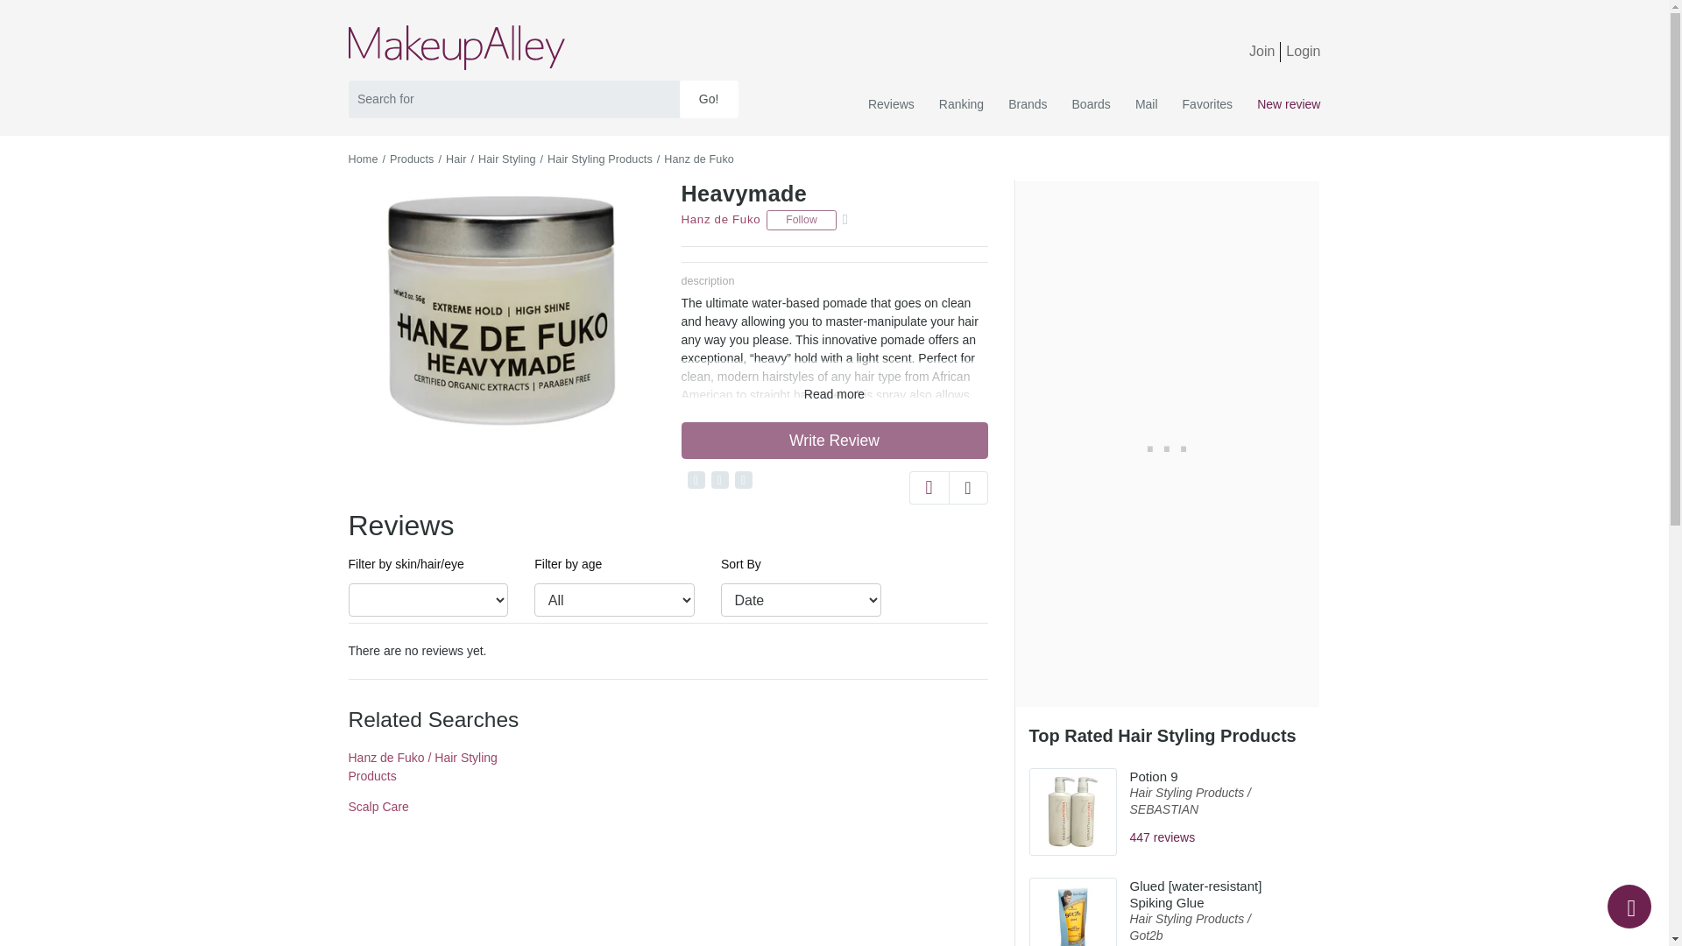 The image size is (1682, 946). I want to click on New review, so click(1283, 104).